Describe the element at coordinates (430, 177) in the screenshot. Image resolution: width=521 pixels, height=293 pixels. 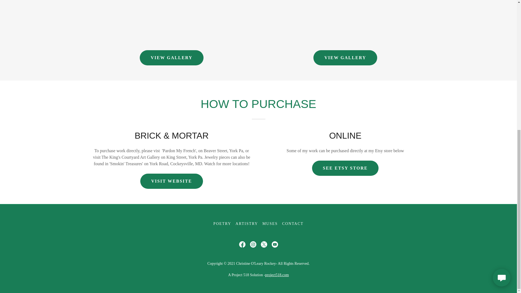
I see `DECLINE` at that location.